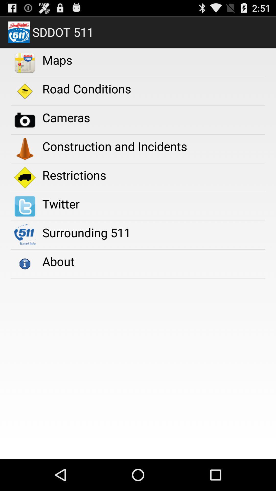 This screenshot has width=276, height=491. I want to click on press road conditions, so click(86, 88).